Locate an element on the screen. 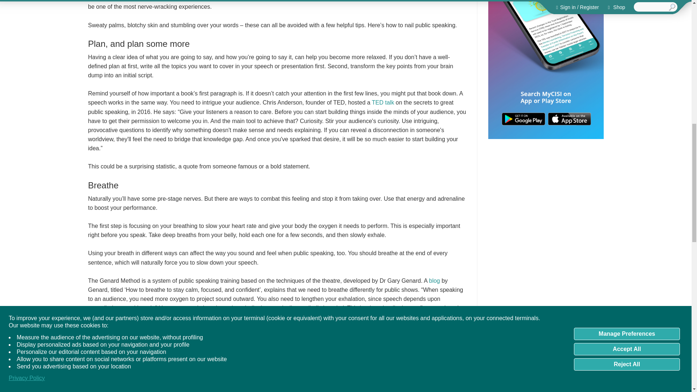  paper is located at coordinates (289, 358).